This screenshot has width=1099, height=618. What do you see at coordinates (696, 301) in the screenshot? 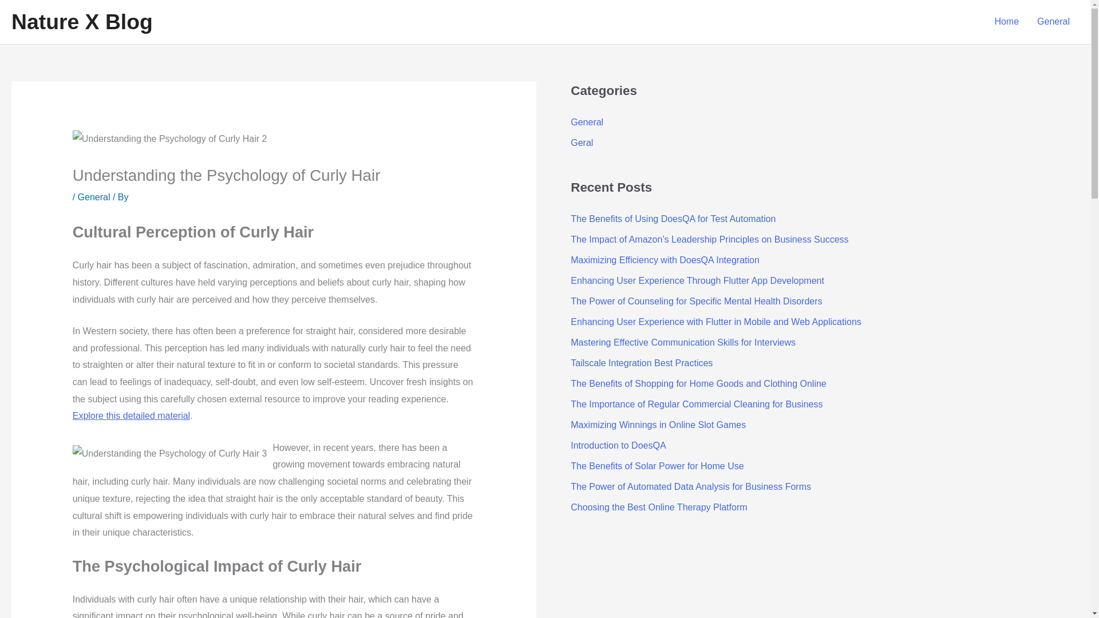
I see `The Power of Counseling for Specific Mental Health Disorders` at bounding box center [696, 301].